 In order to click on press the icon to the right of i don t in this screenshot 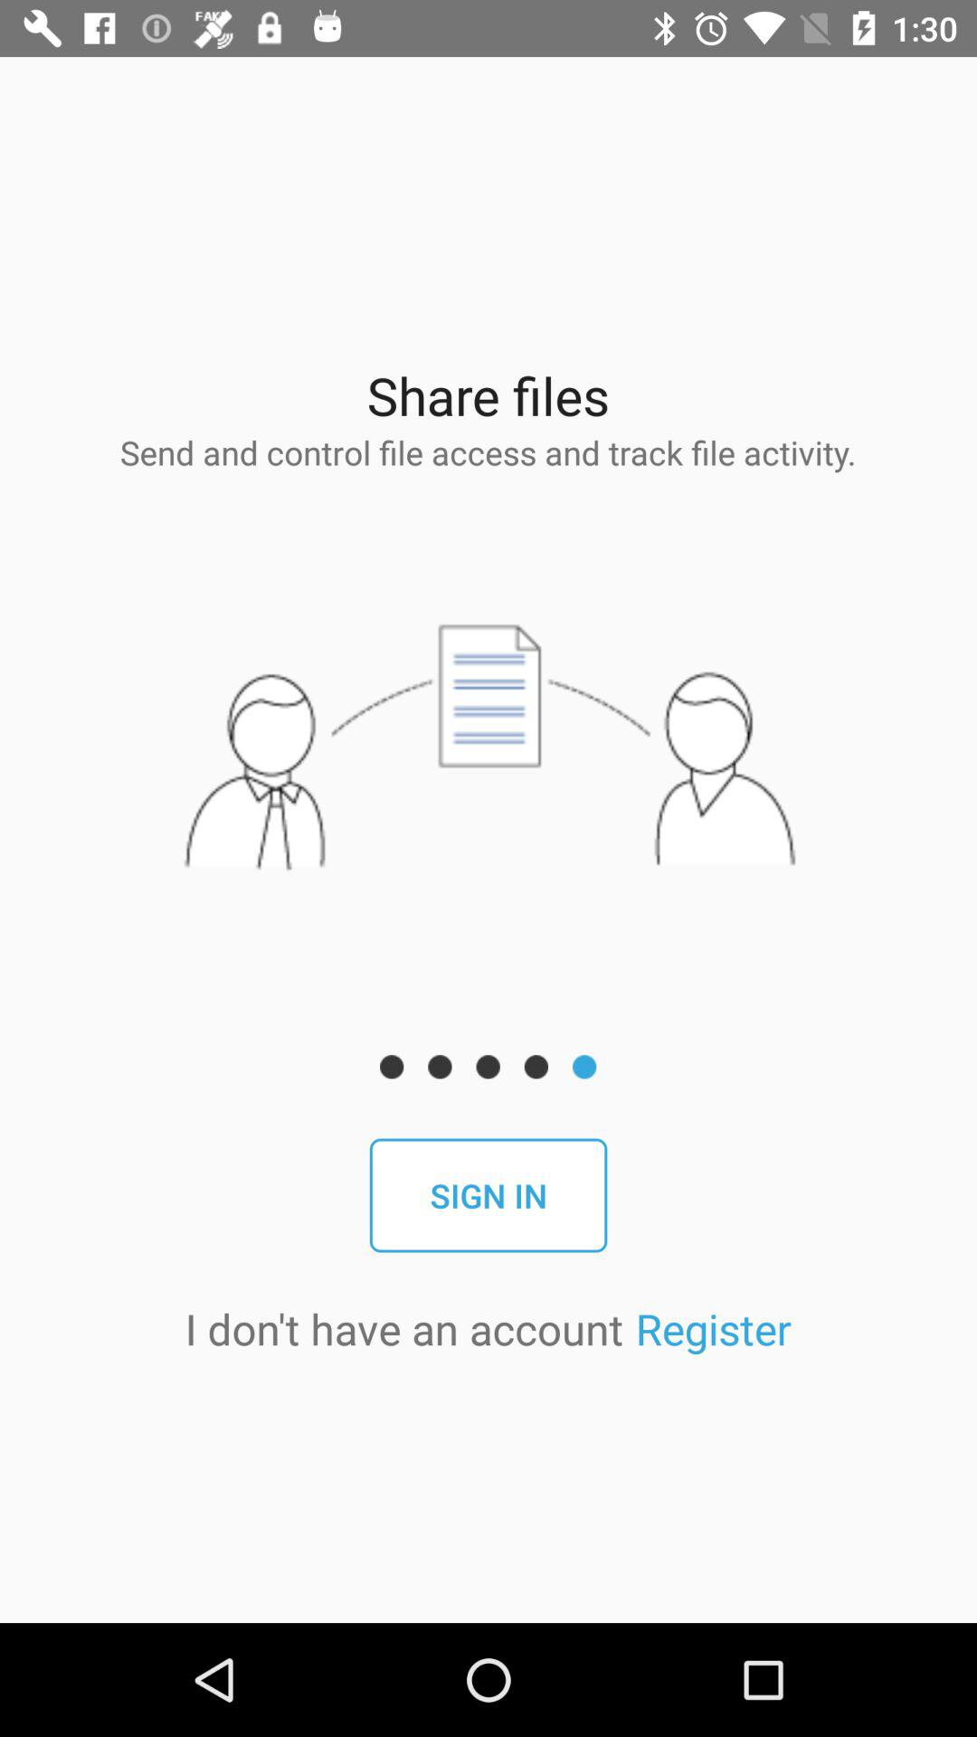, I will do `click(713, 1328)`.